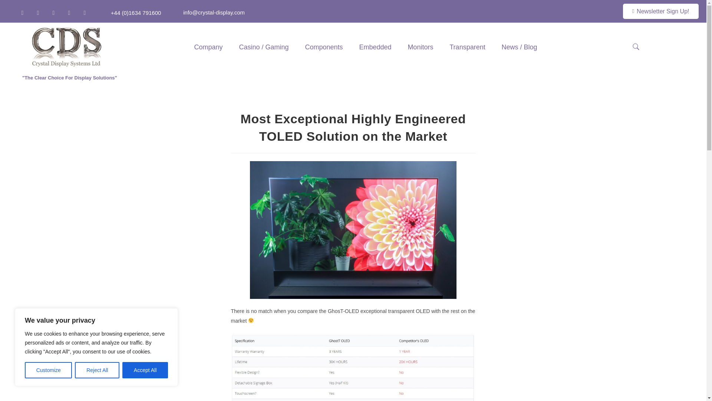  Describe the element at coordinates (145, 370) in the screenshot. I see `Accept All` at that location.